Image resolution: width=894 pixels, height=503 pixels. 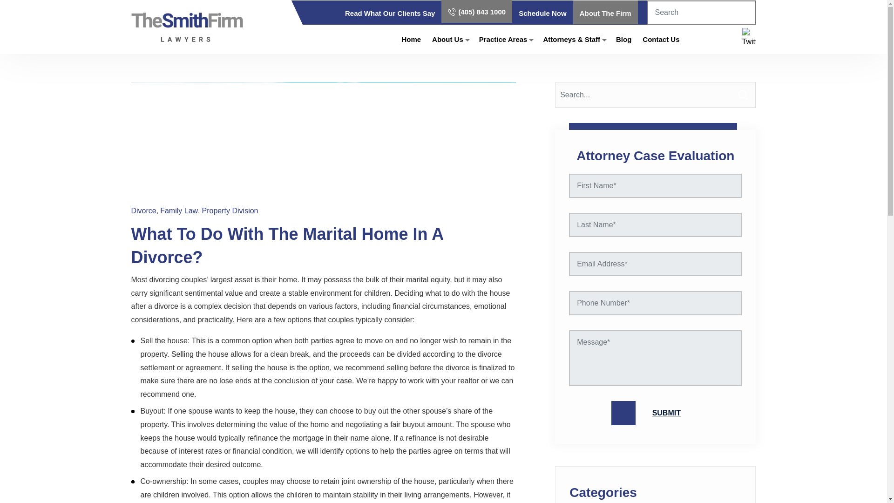 What do you see at coordinates (661, 39) in the screenshot?
I see `Contact Us` at bounding box center [661, 39].